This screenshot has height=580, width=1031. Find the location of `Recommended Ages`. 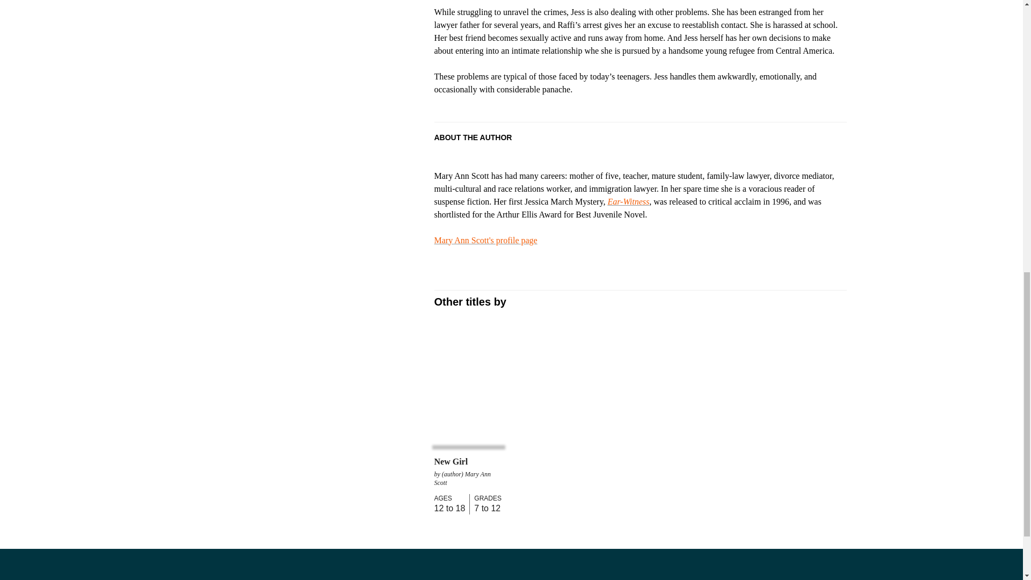

Recommended Ages is located at coordinates (449, 498).